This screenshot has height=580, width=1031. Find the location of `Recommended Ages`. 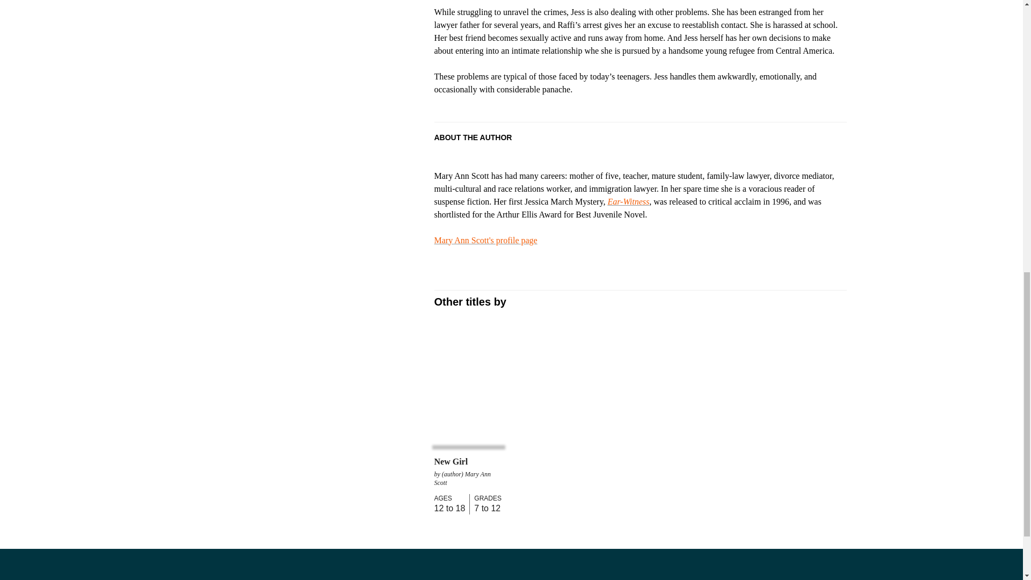

Recommended Ages is located at coordinates (449, 498).